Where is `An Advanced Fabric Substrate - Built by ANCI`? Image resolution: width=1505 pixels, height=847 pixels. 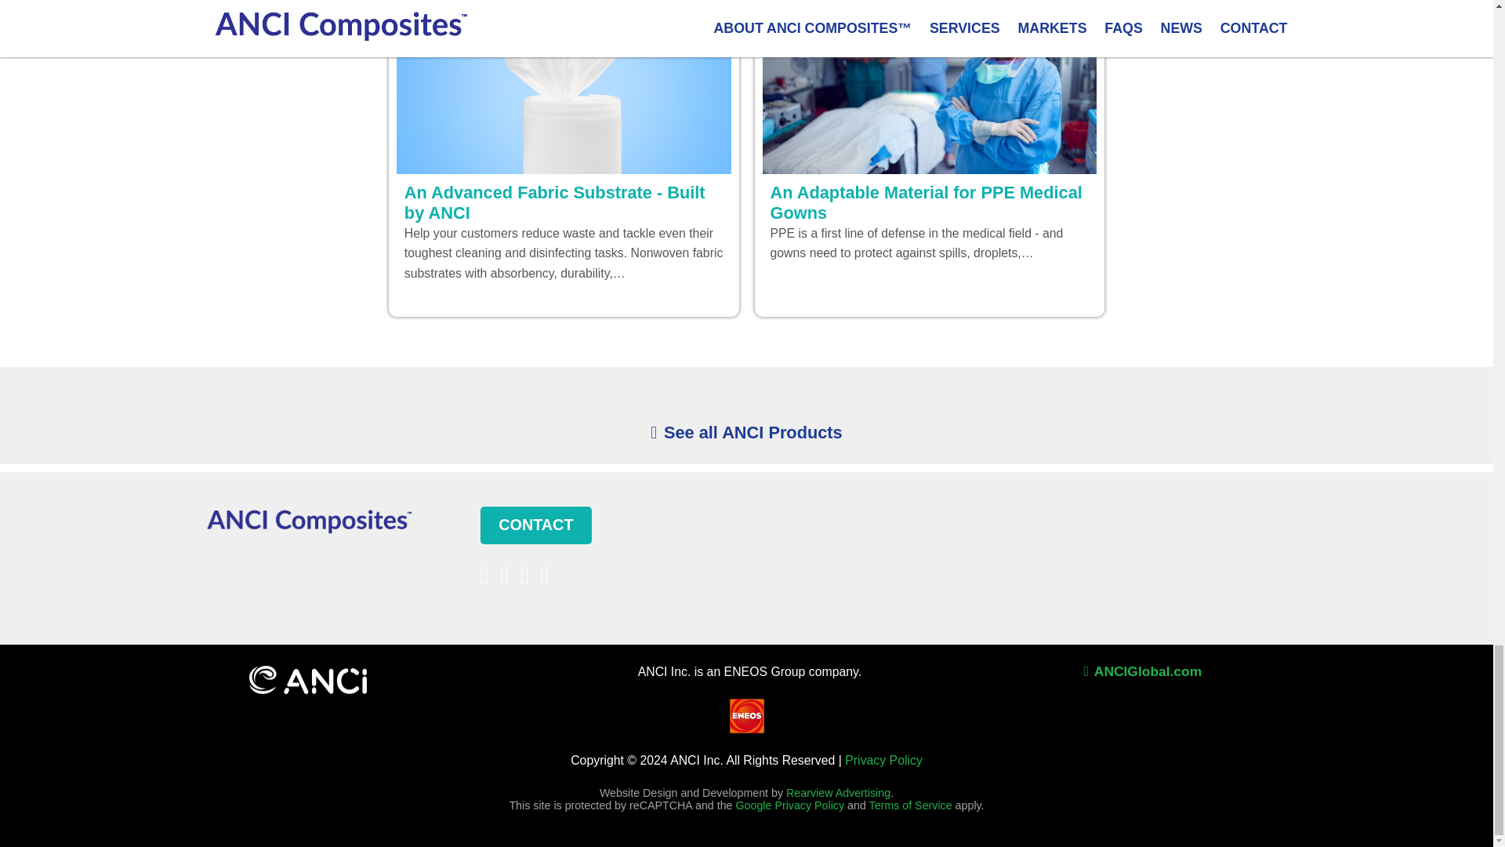 An Advanced Fabric Substrate - Built by ANCI is located at coordinates (564, 203).